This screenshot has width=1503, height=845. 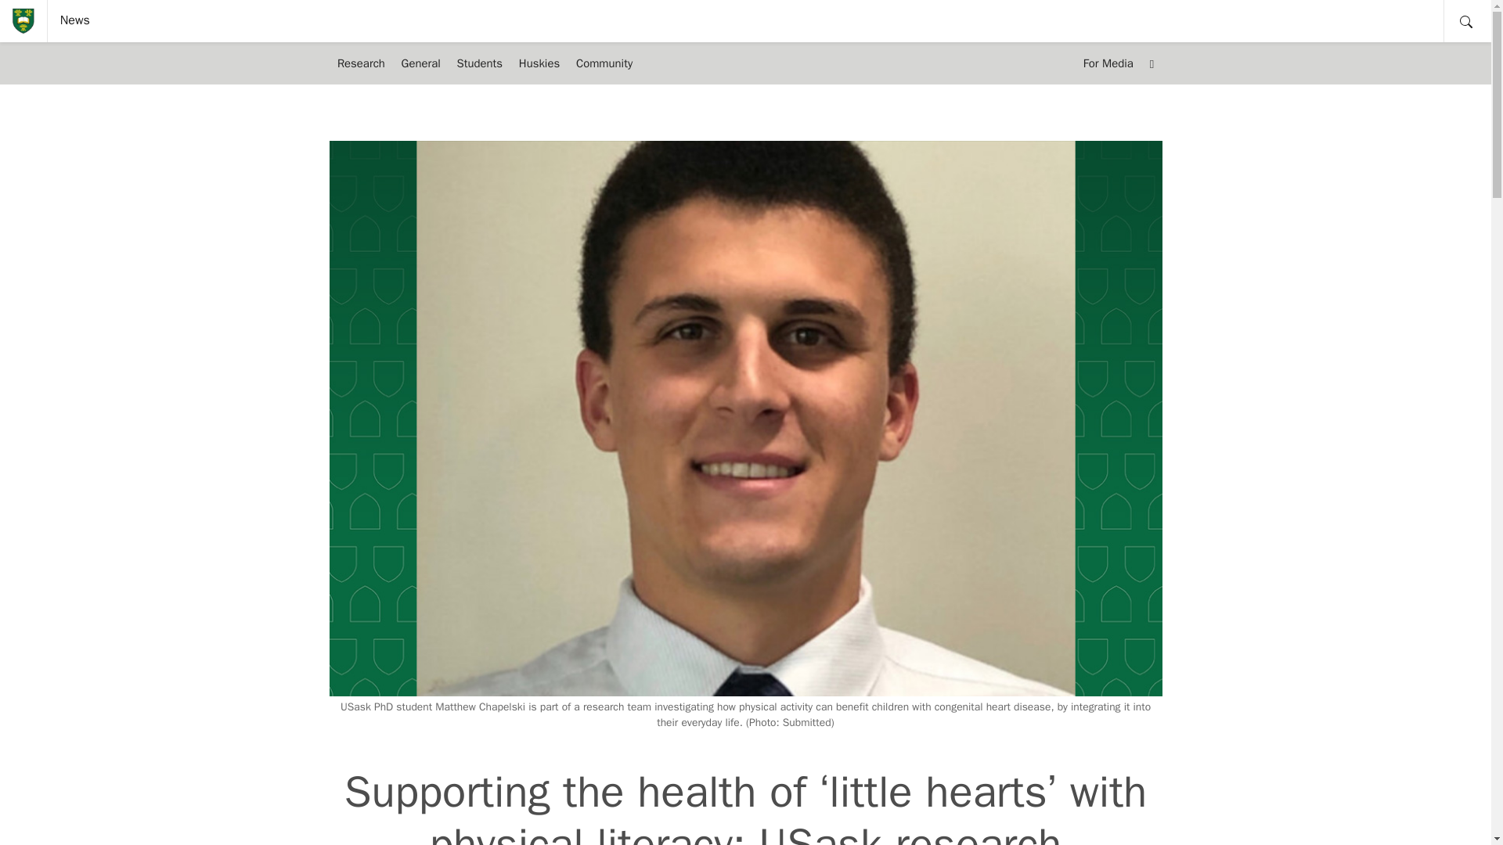 What do you see at coordinates (360, 63) in the screenshot?
I see `Research` at bounding box center [360, 63].